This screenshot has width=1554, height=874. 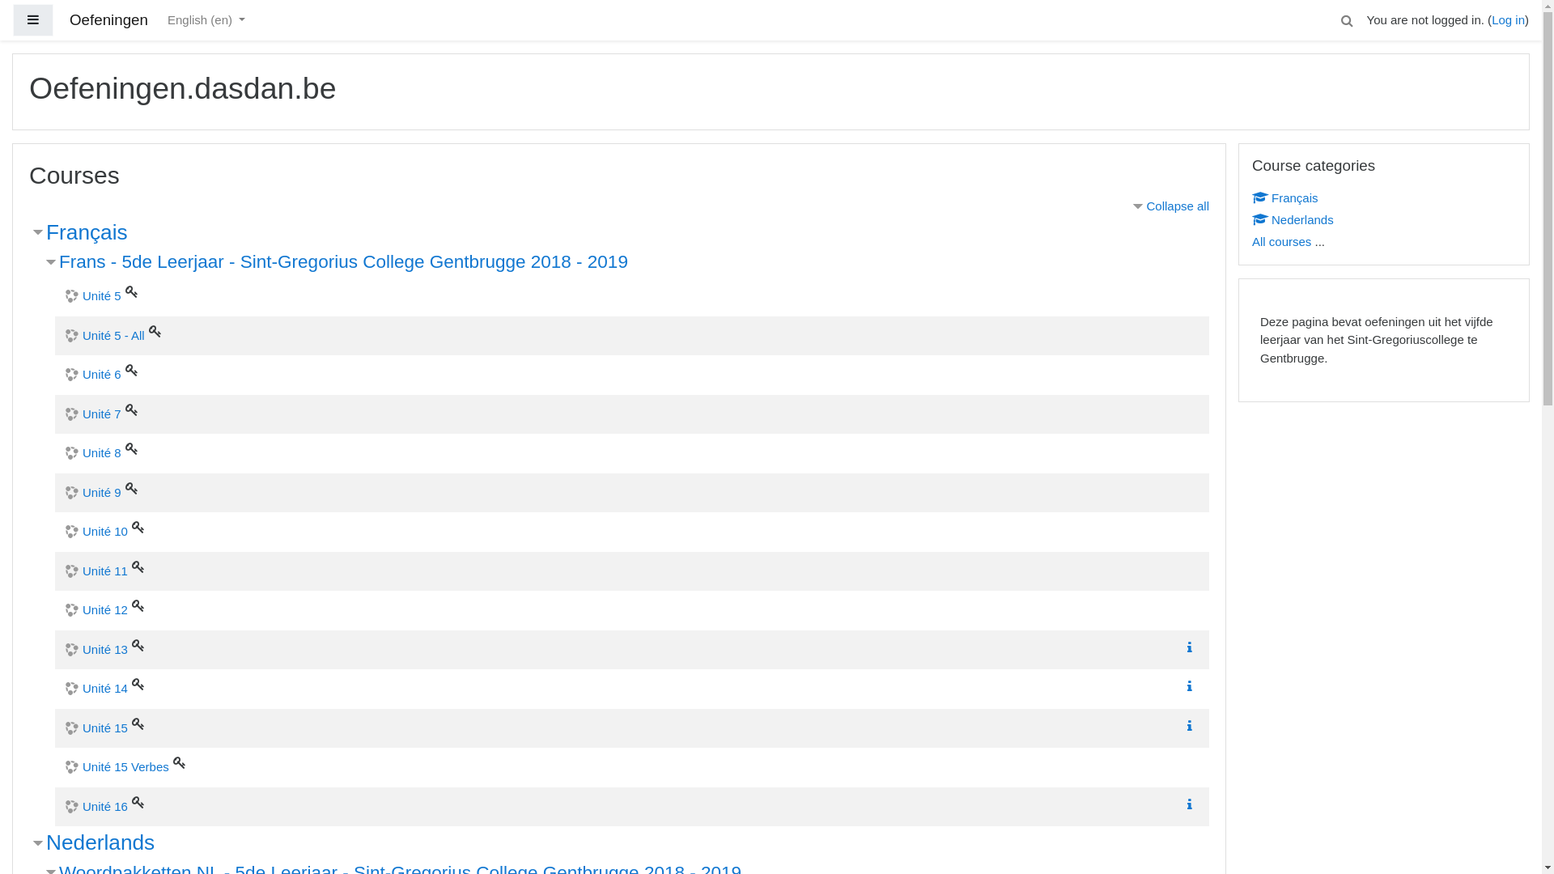 What do you see at coordinates (33, 21) in the screenshot?
I see `Side panel` at bounding box center [33, 21].